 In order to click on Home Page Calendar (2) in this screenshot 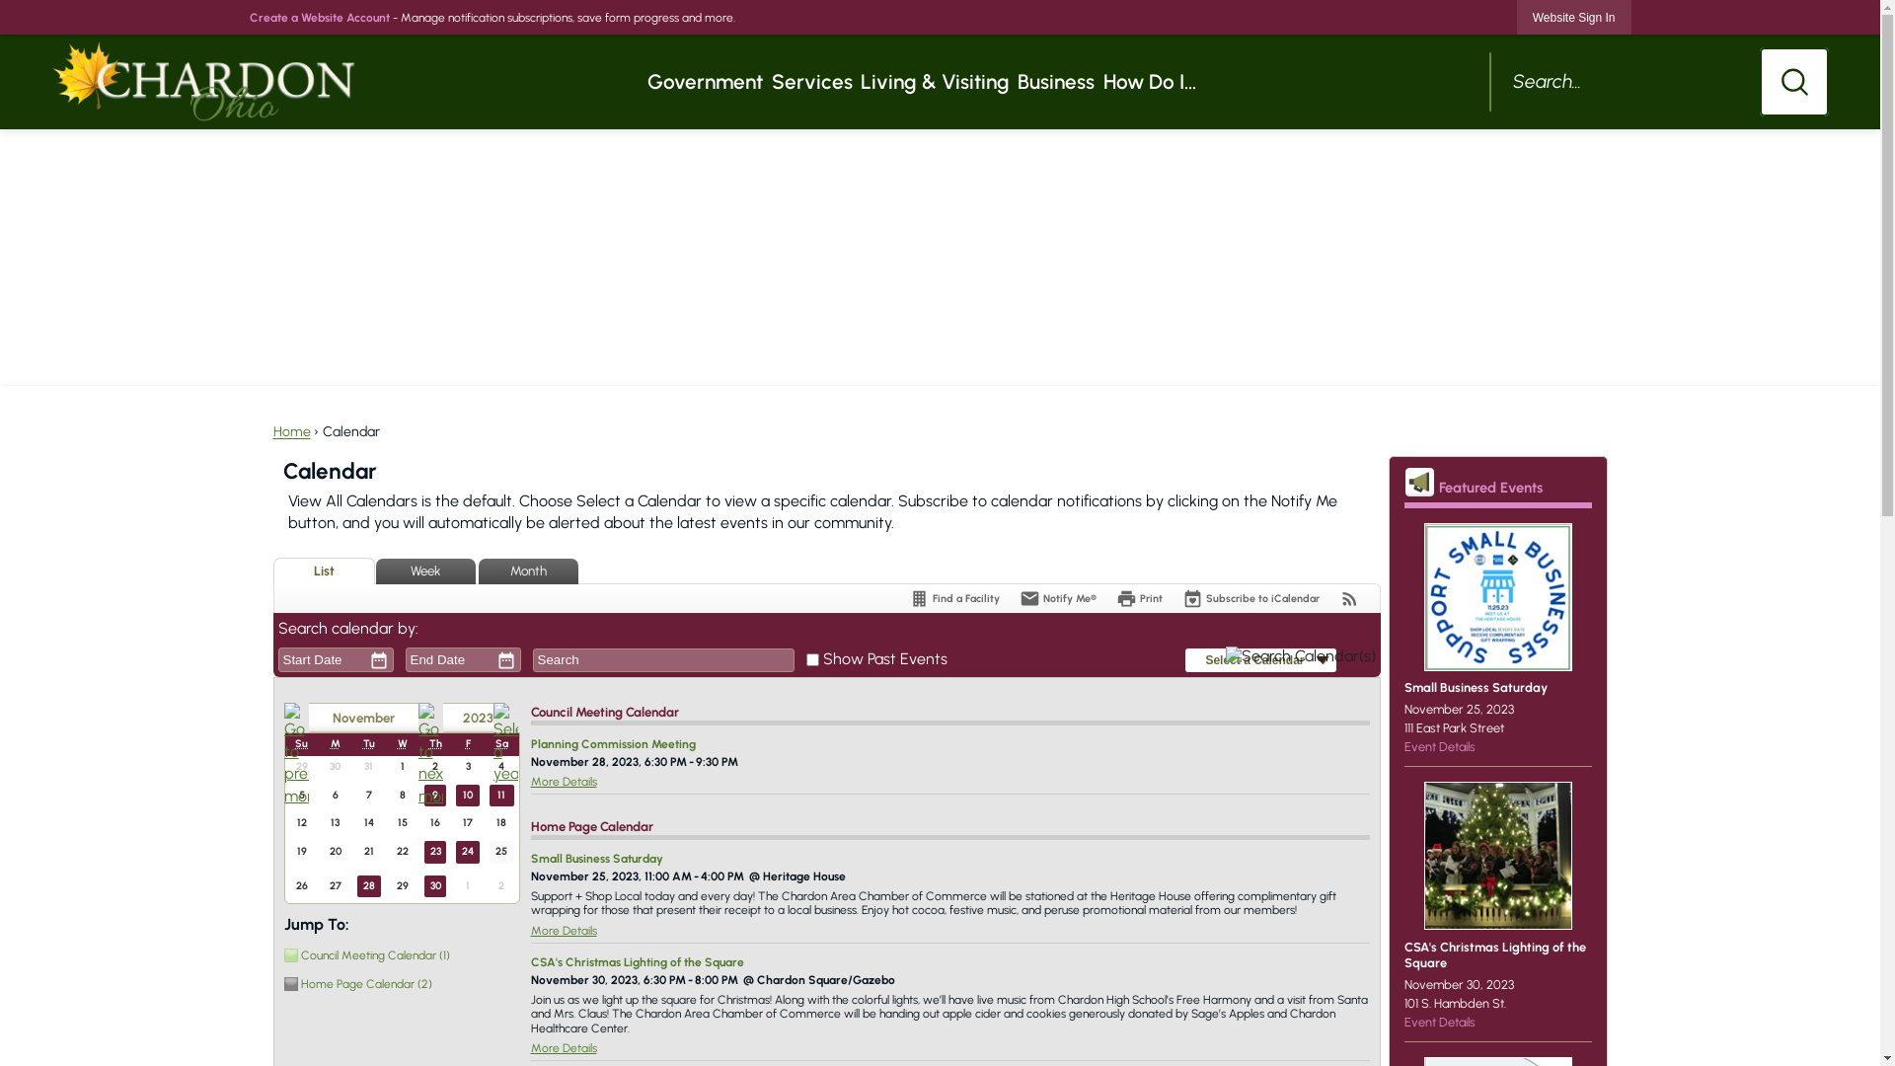, I will do `click(398, 983)`.